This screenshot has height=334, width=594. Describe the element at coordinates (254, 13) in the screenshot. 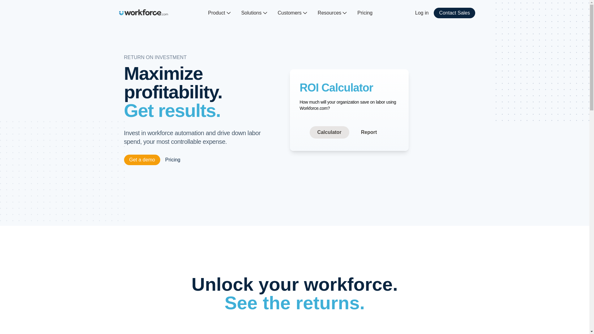

I see `Solutions` at that location.